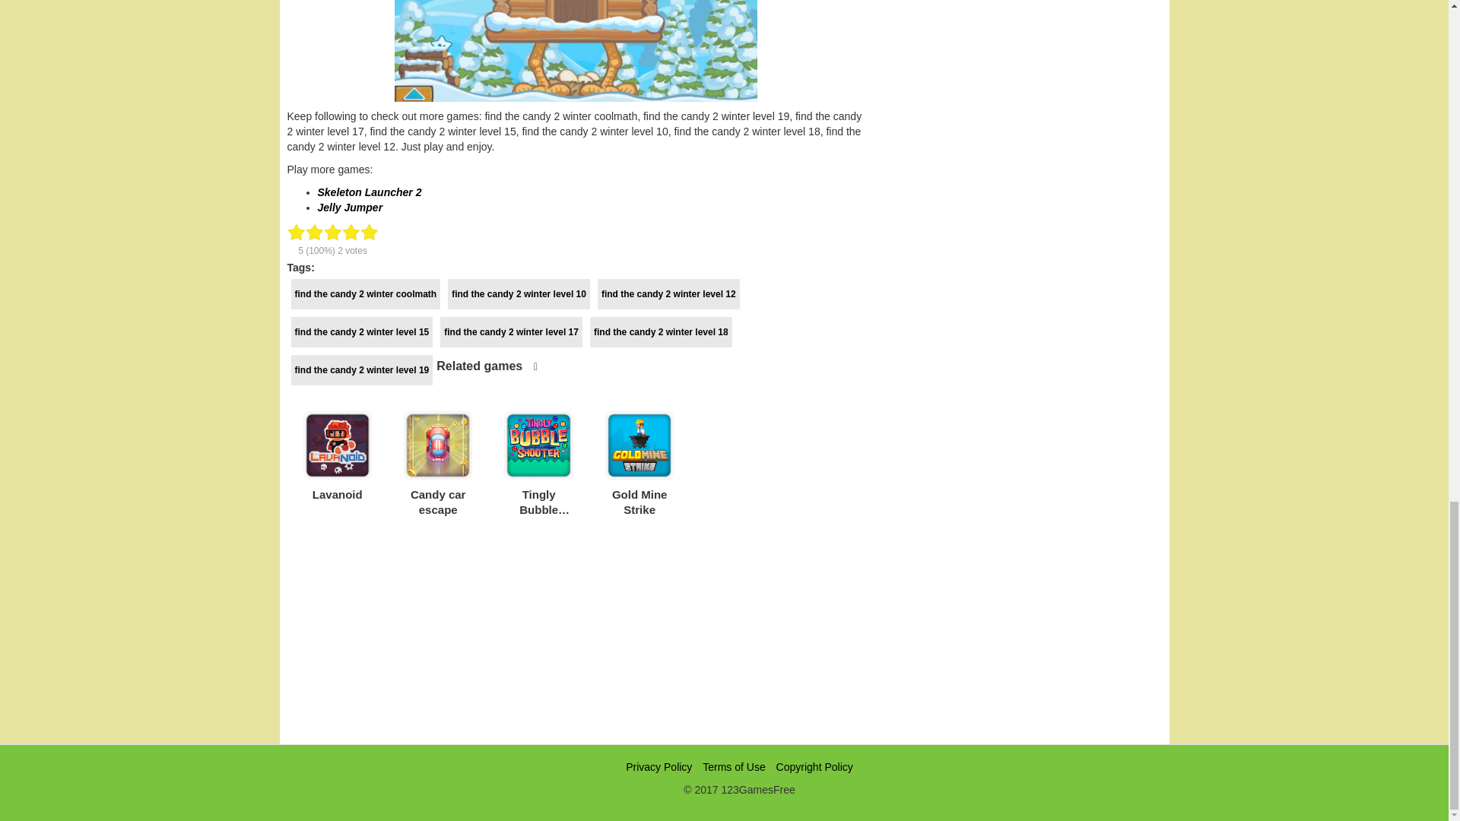 The height and width of the screenshot is (821, 1460). Describe the element at coordinates (659, 767) in the screenshot. I see `Privacy Policy` at that location.